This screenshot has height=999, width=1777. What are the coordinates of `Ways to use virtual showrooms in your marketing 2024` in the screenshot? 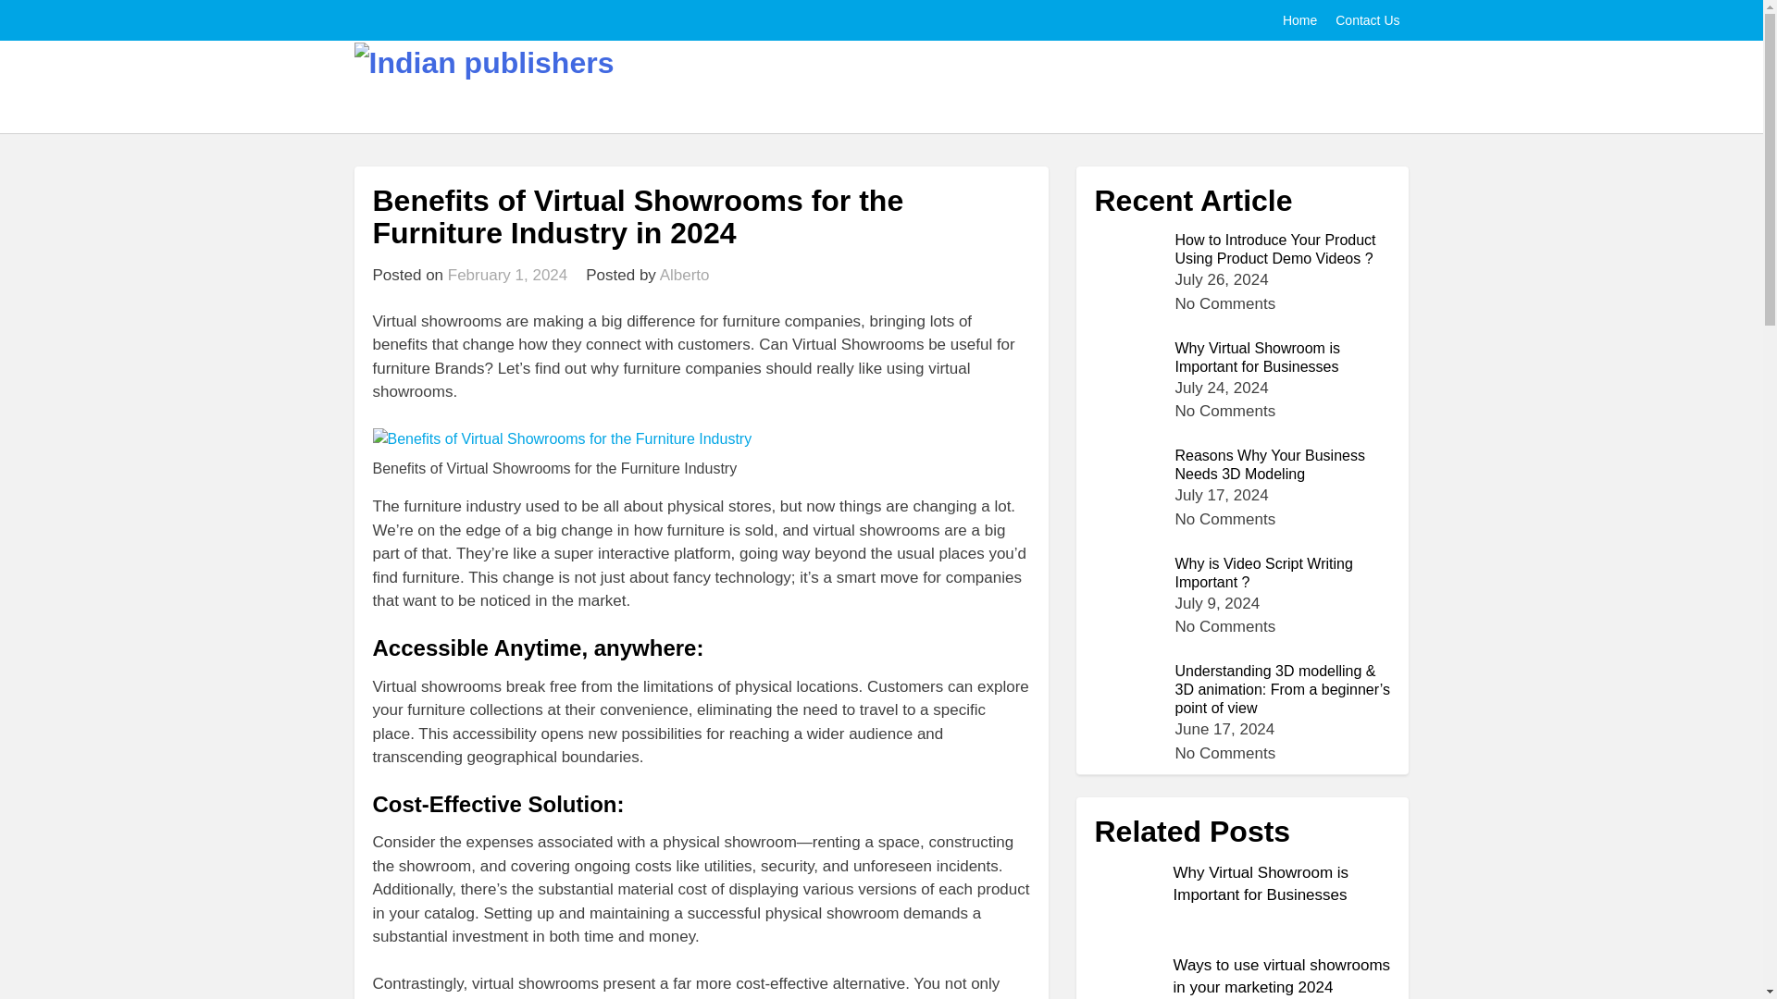 It's located at (1282, 975).